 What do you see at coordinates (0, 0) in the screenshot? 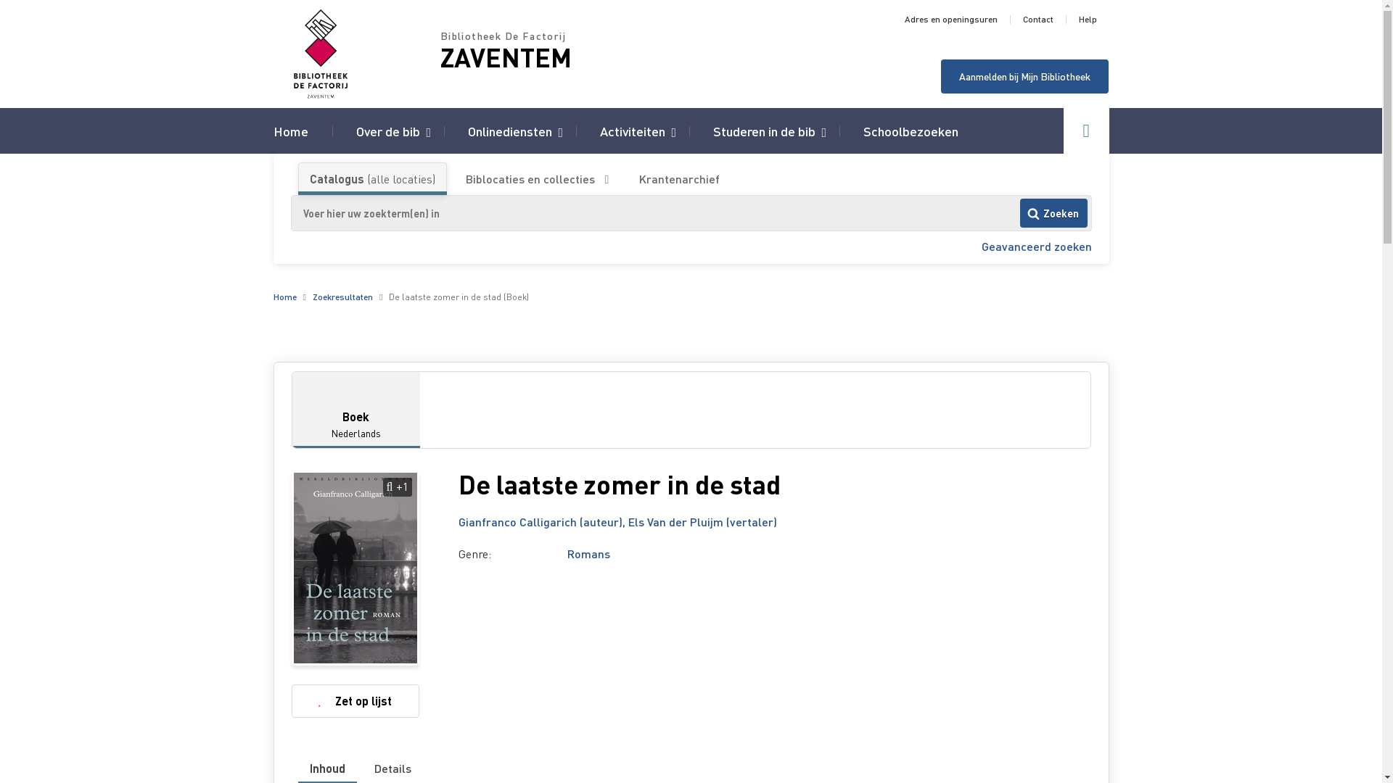
I see `Overslaan en naar zoeken gaan` at bounding box center [0, 0].